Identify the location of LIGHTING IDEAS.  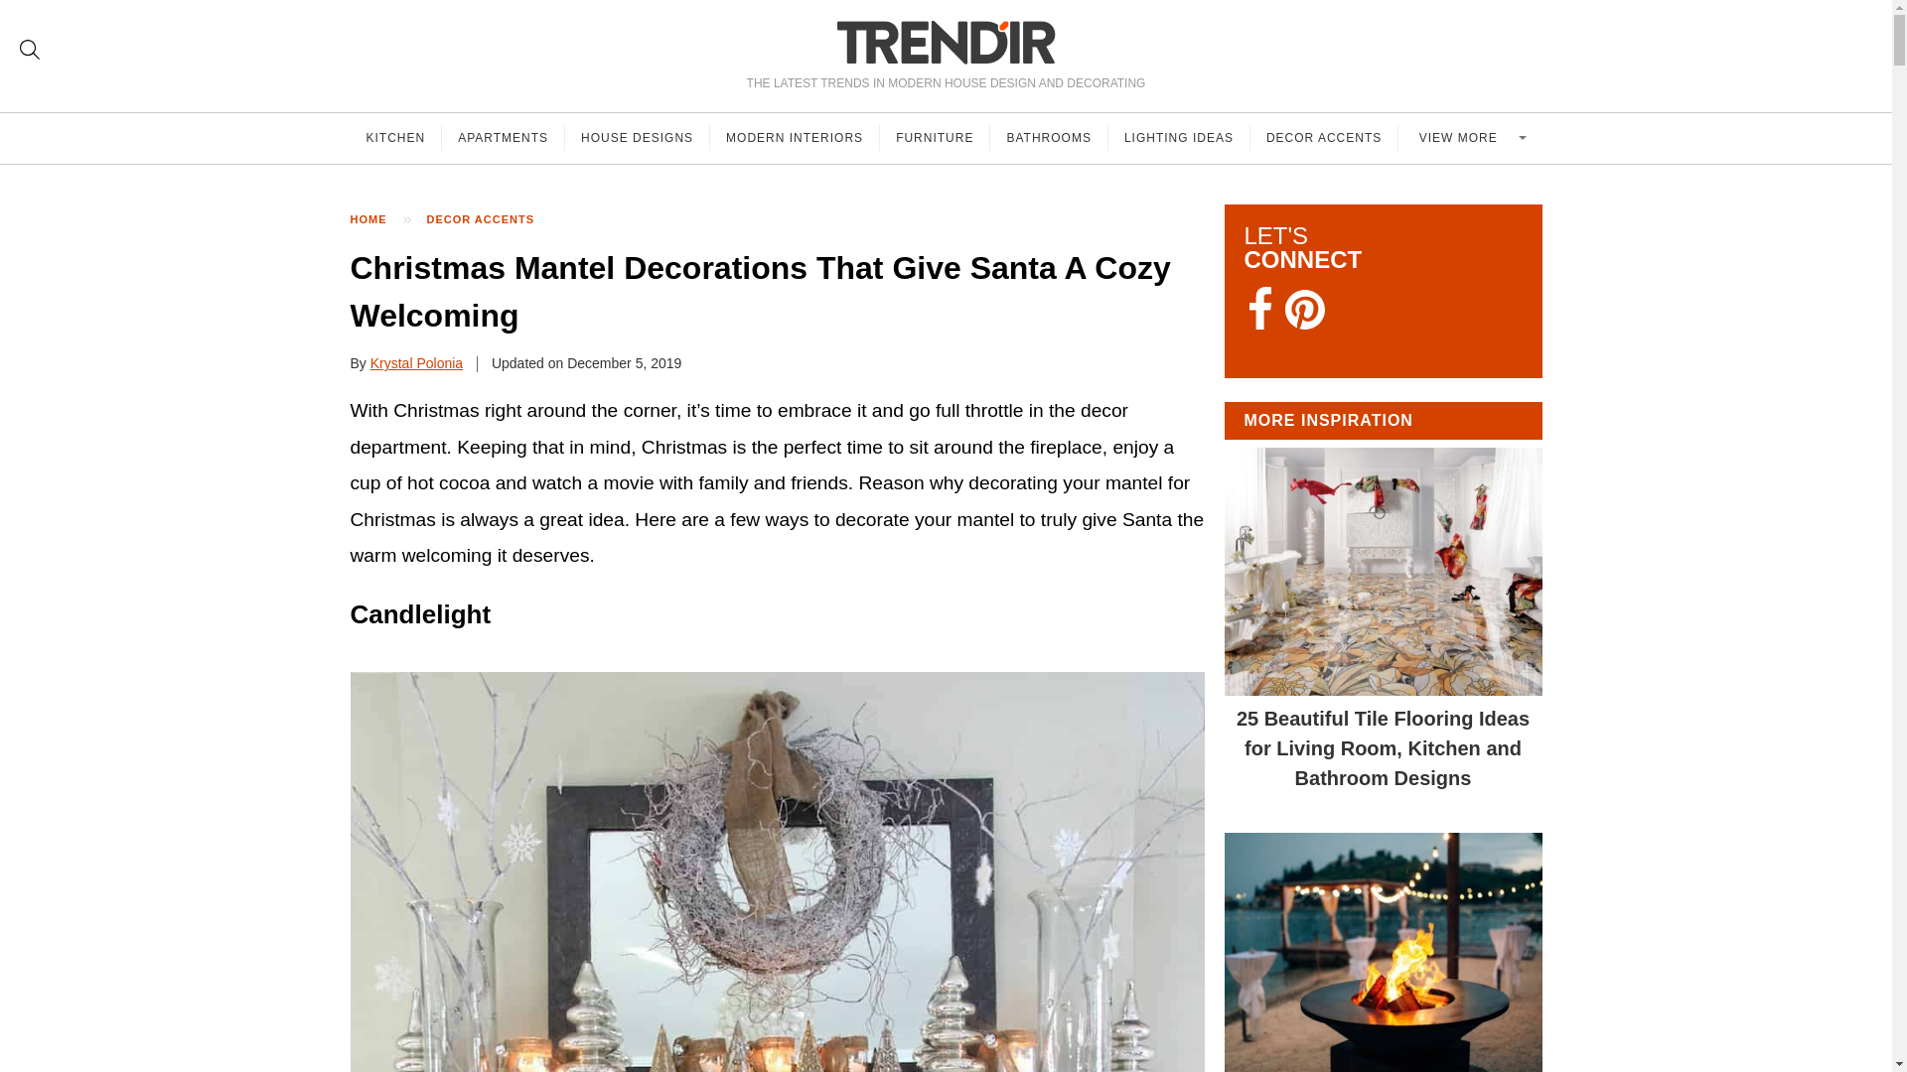
(1179, 138).